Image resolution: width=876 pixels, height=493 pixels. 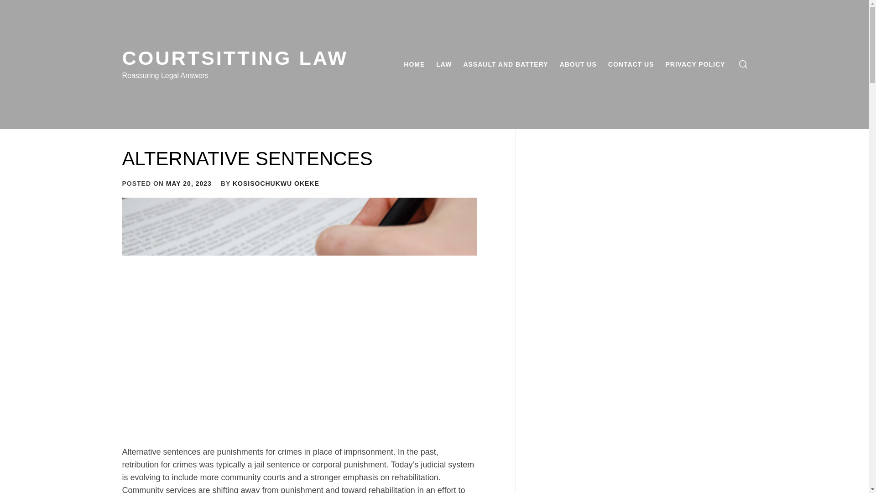 What do you see at coordinates (578, 64) in the screenshot?
I see `ABOUT US` at bounding box center [578, 64].